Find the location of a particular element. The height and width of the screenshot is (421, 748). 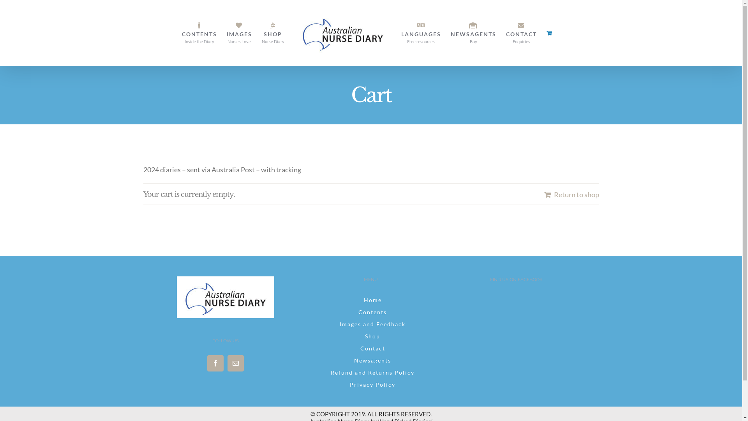

Home is located at coordinates (371, 300).